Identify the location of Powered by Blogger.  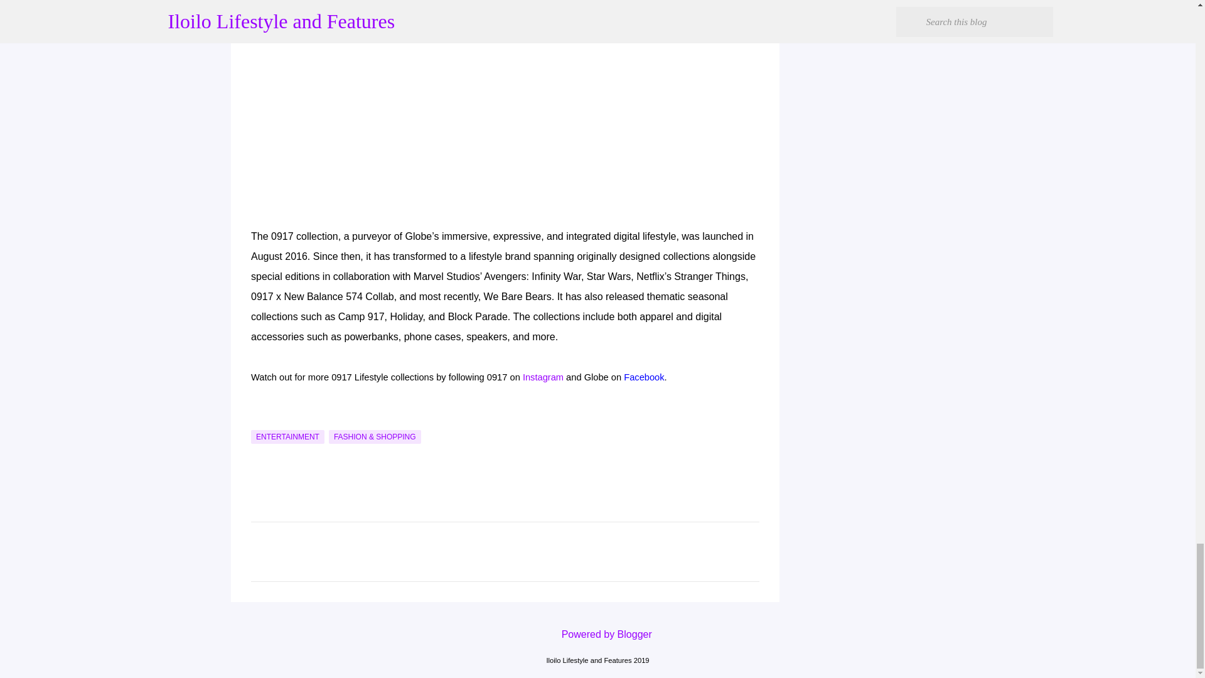
(597, 634).